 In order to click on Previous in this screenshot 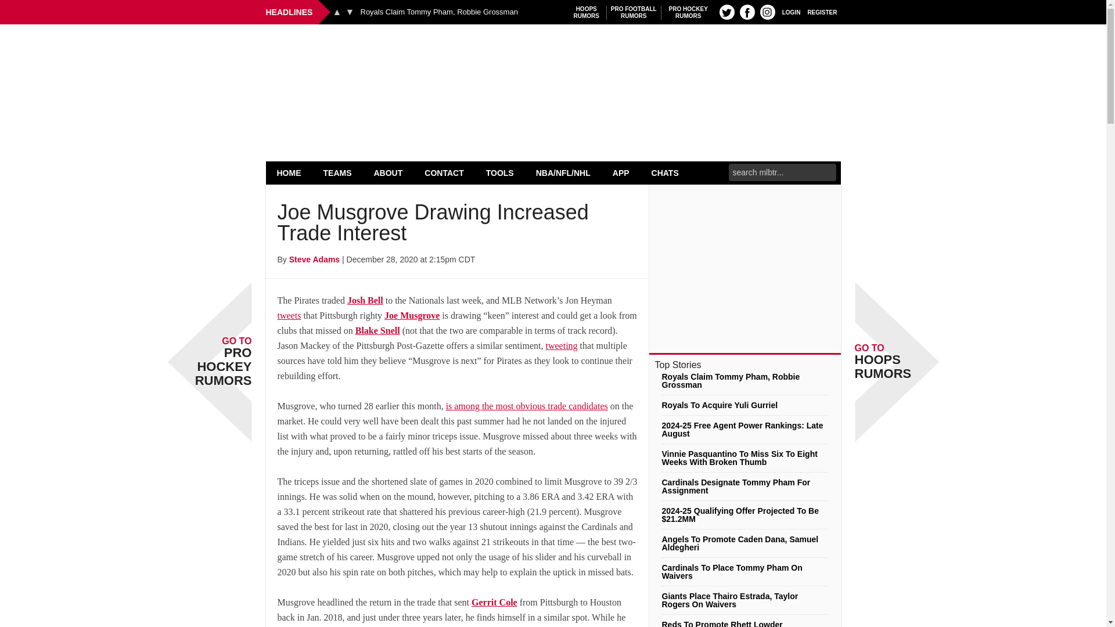, I will do `click(337, 12)`.